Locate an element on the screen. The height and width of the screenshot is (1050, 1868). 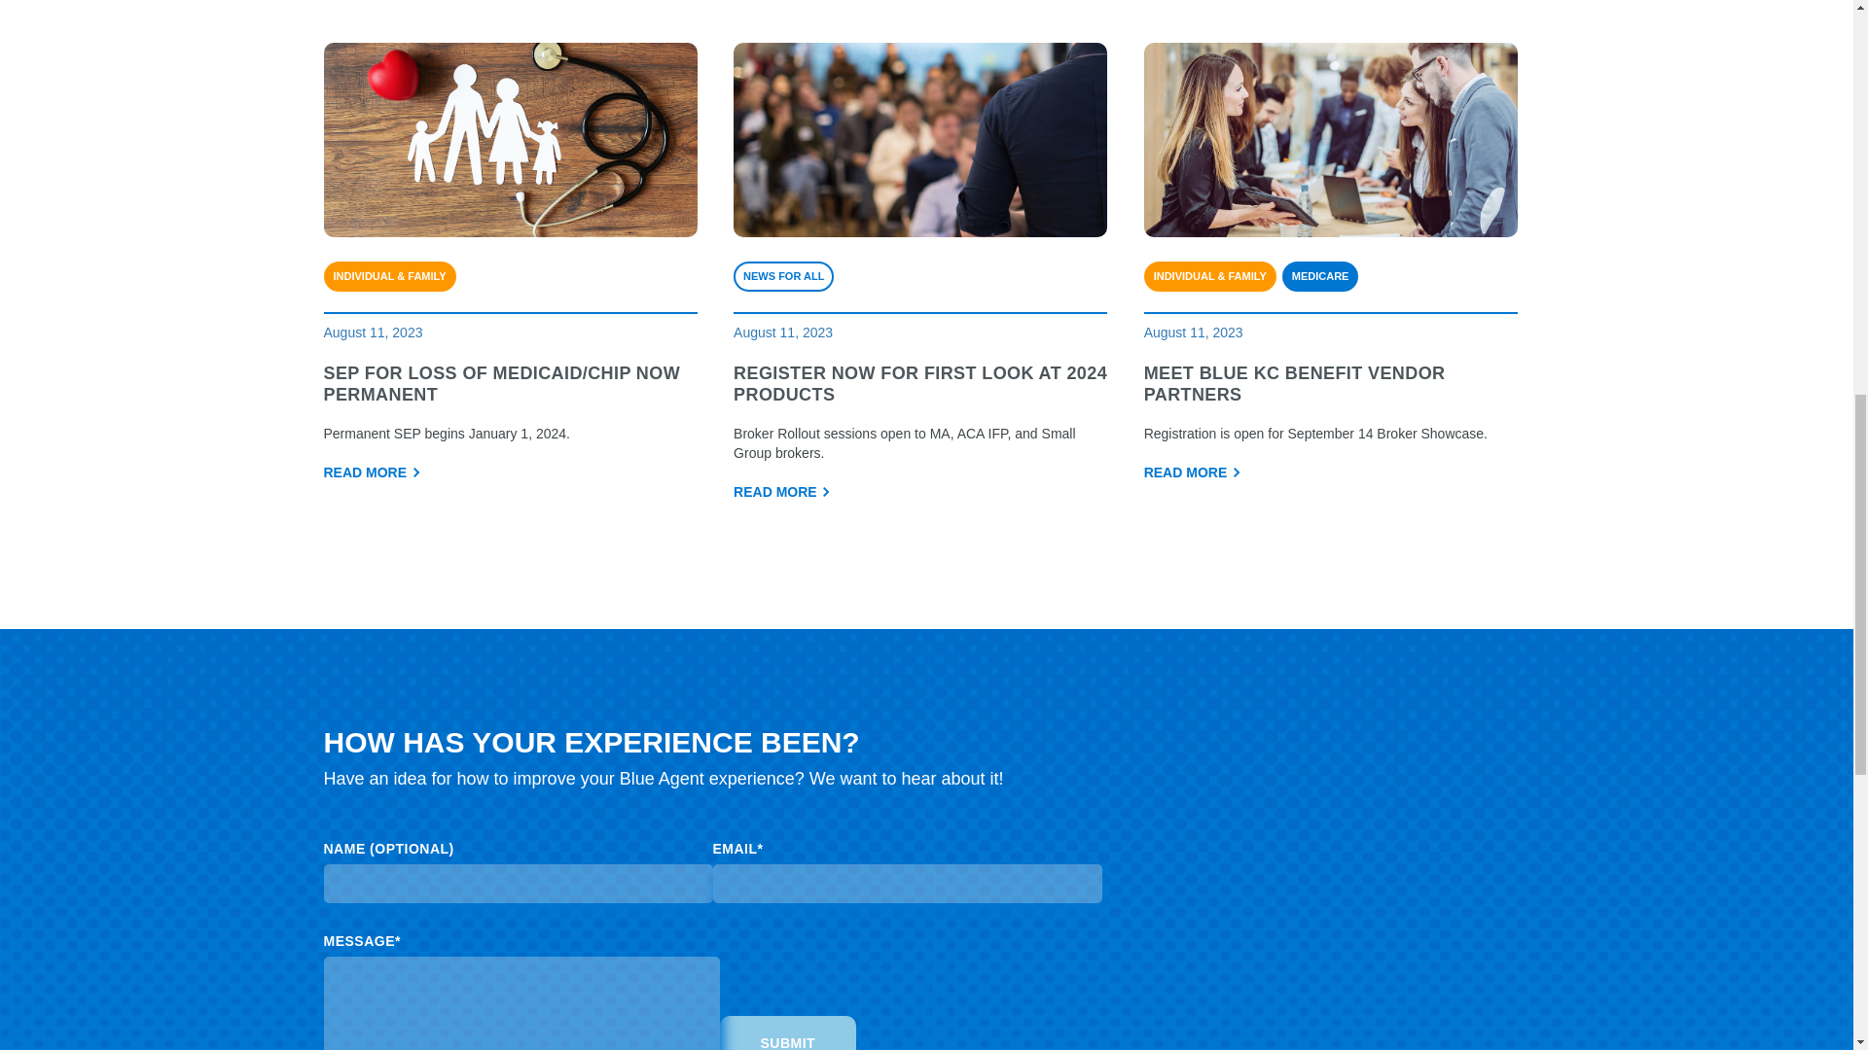
READ MORE is located at coordinates (1193, 472).